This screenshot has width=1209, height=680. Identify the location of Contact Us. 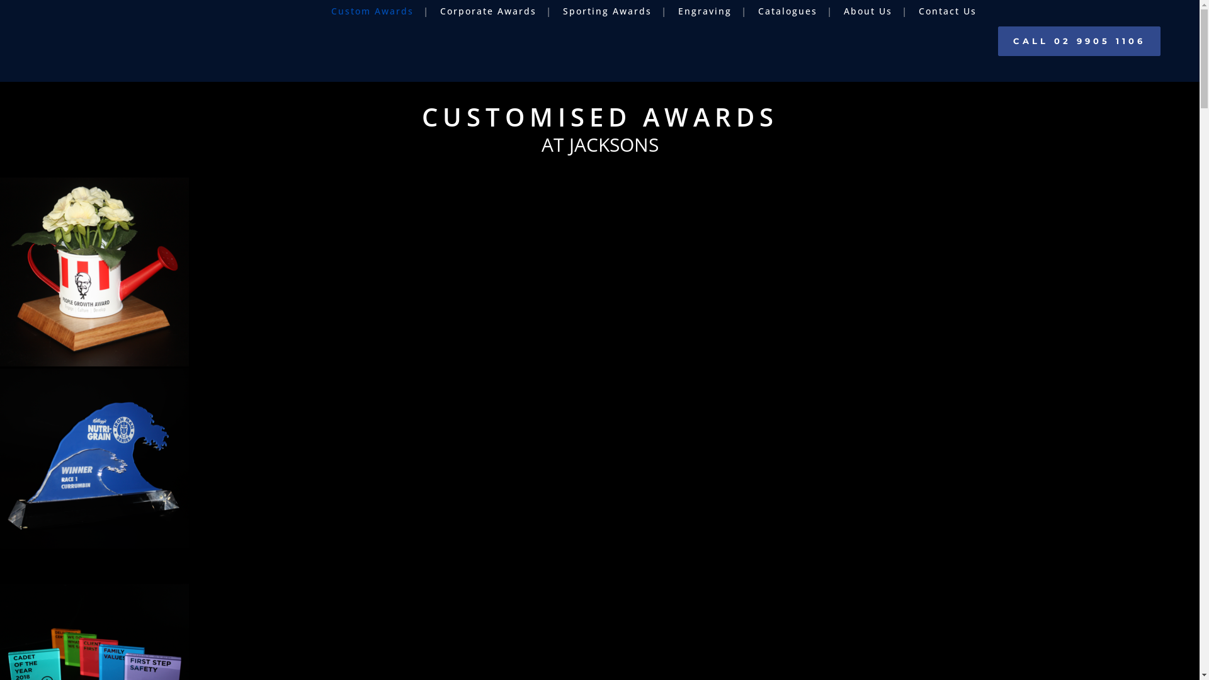
(948, 11).